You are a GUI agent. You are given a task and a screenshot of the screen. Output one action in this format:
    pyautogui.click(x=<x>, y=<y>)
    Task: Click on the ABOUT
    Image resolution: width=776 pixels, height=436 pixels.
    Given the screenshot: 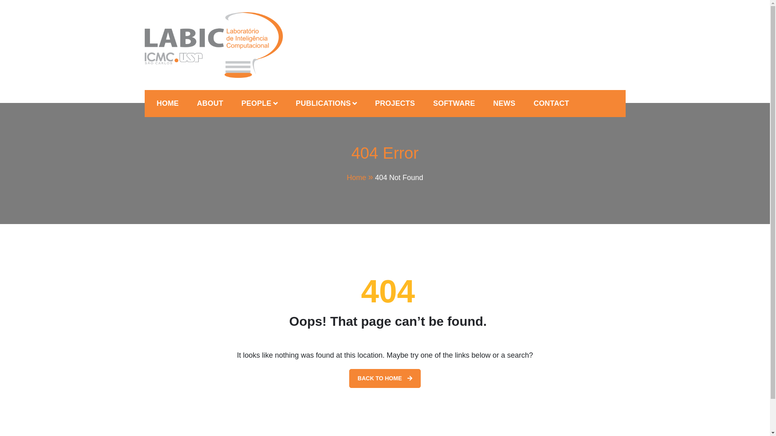 What is the action you would take?
    pyautogui.click(x=210, y=103)
    